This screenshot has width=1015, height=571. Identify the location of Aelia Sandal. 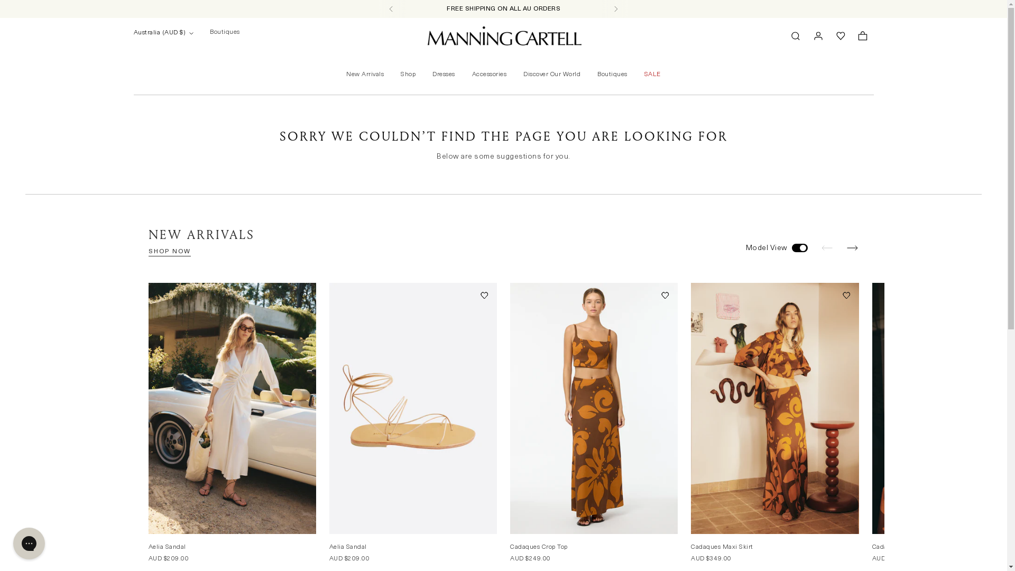
(348, 547).